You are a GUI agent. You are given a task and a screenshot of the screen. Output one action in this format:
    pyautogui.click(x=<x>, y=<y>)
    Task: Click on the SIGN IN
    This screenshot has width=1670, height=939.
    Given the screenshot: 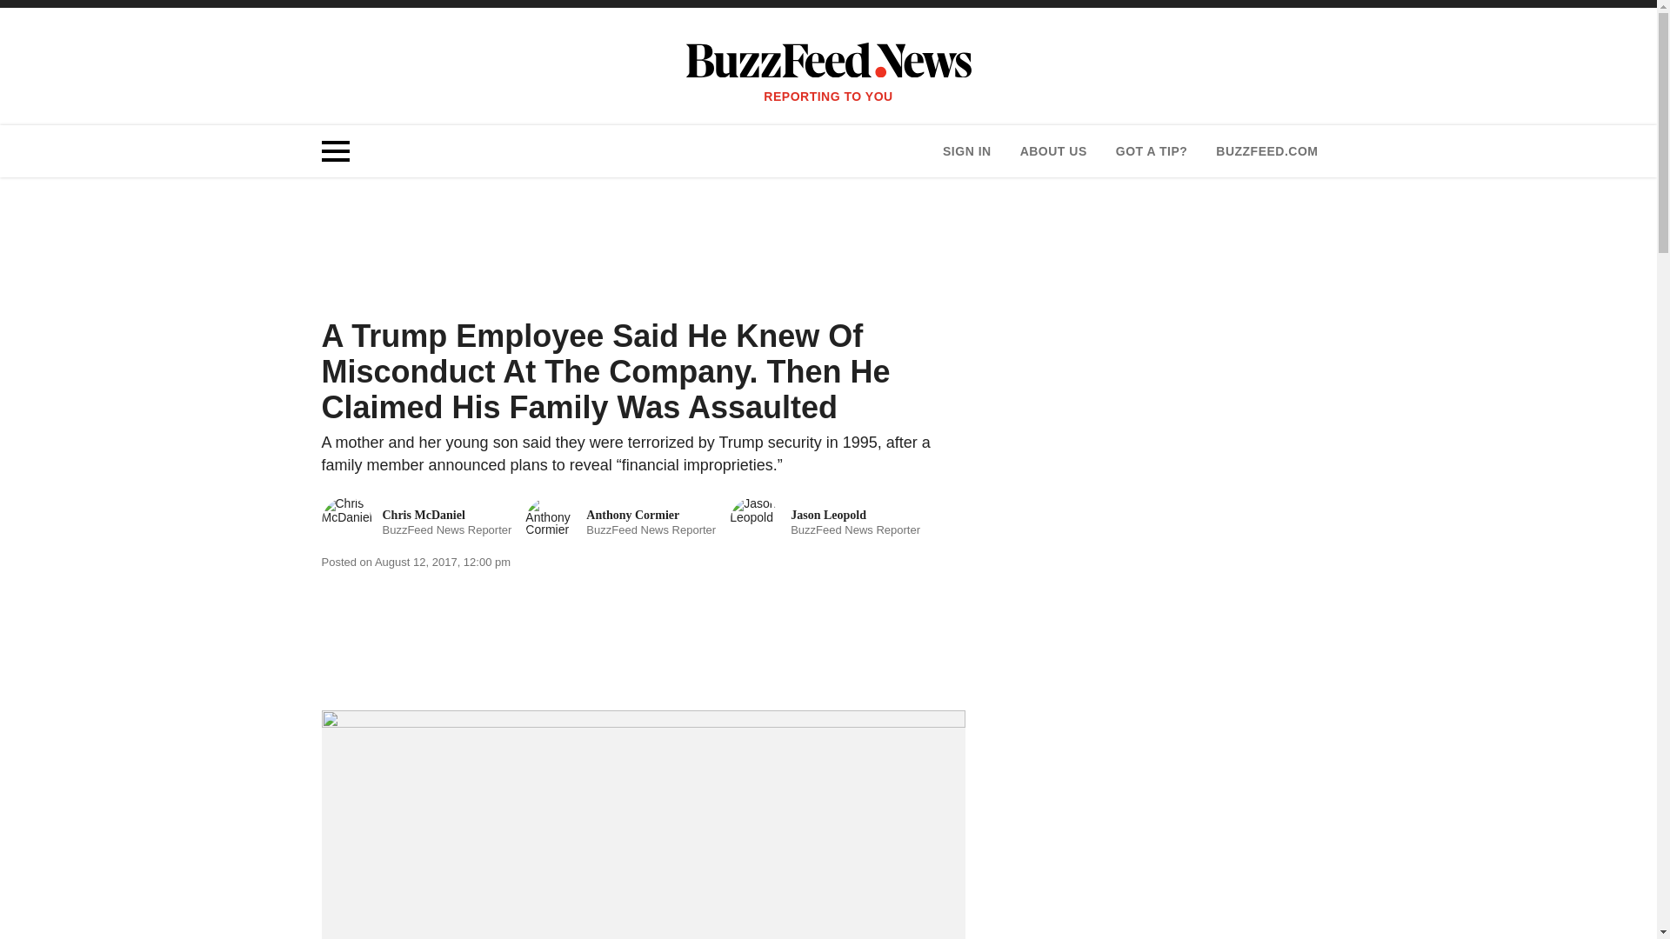 What is the action you would take?
    pyautogui.click(x=621, y=522)
    